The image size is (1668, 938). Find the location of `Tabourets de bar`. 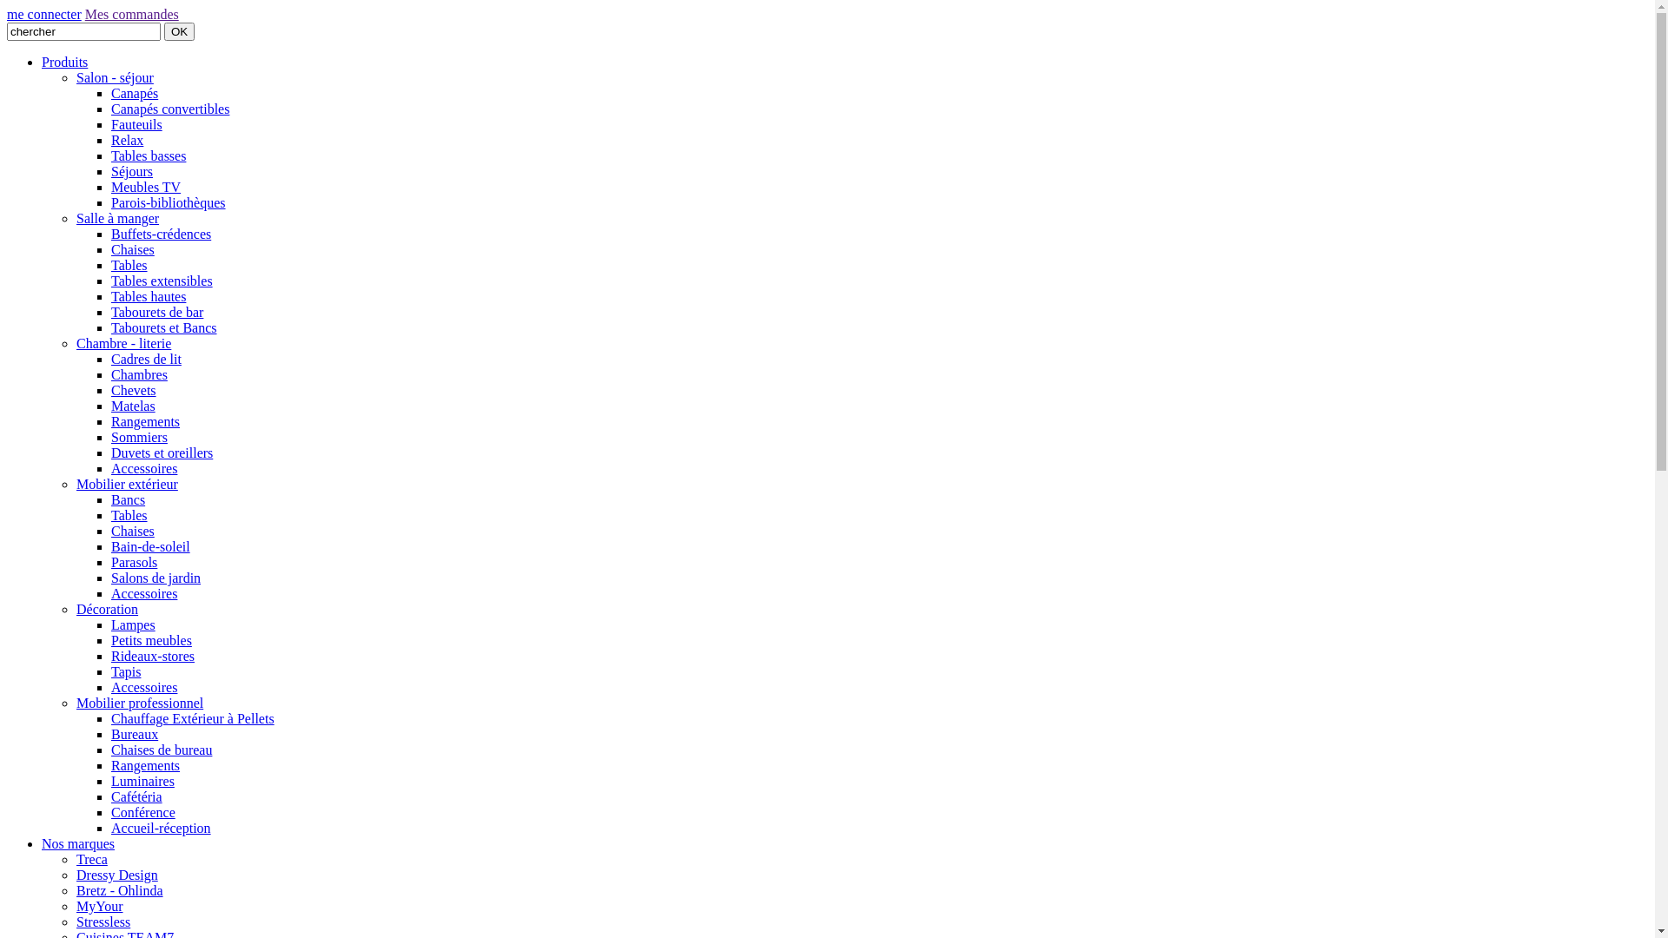

Tabourets de bar is located at coordinates (157, 313).